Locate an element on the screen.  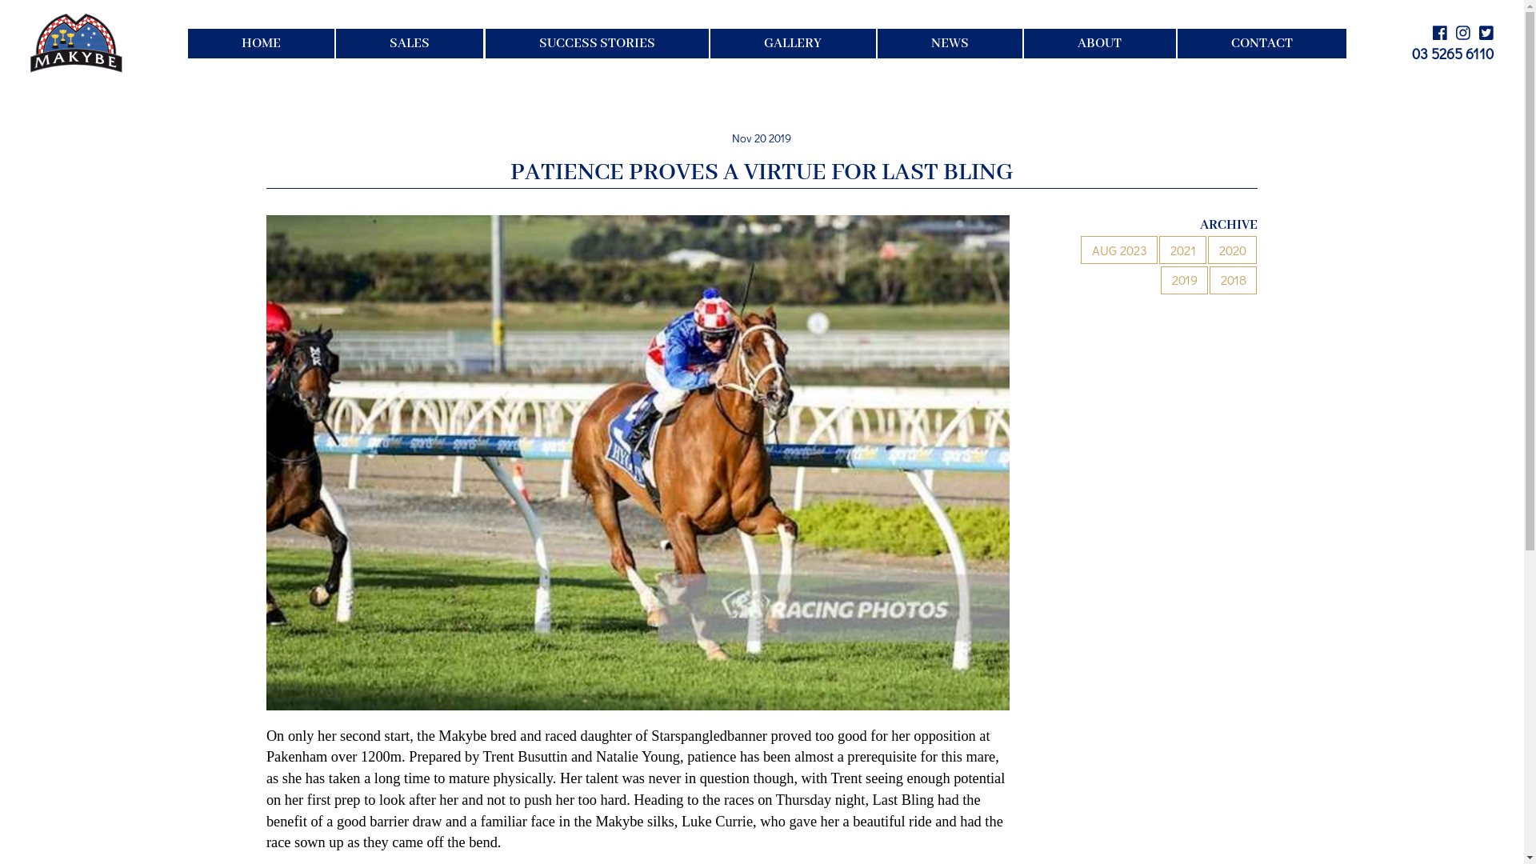
GALLERY is located at coordinates (793, 43).